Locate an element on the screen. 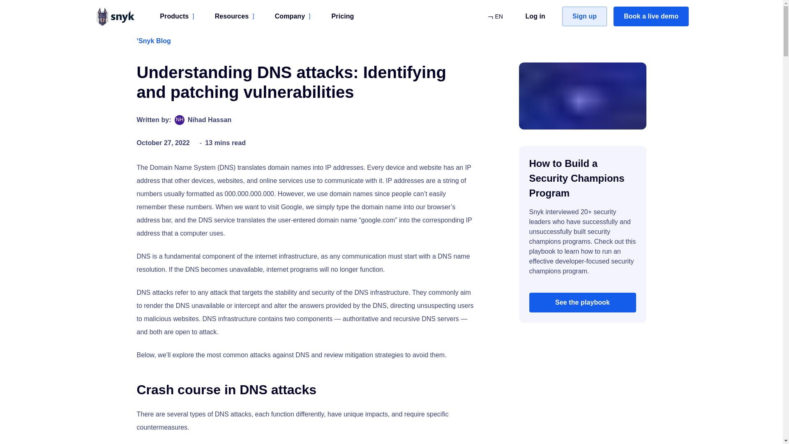  Log in is located at coordinates (535, 16).